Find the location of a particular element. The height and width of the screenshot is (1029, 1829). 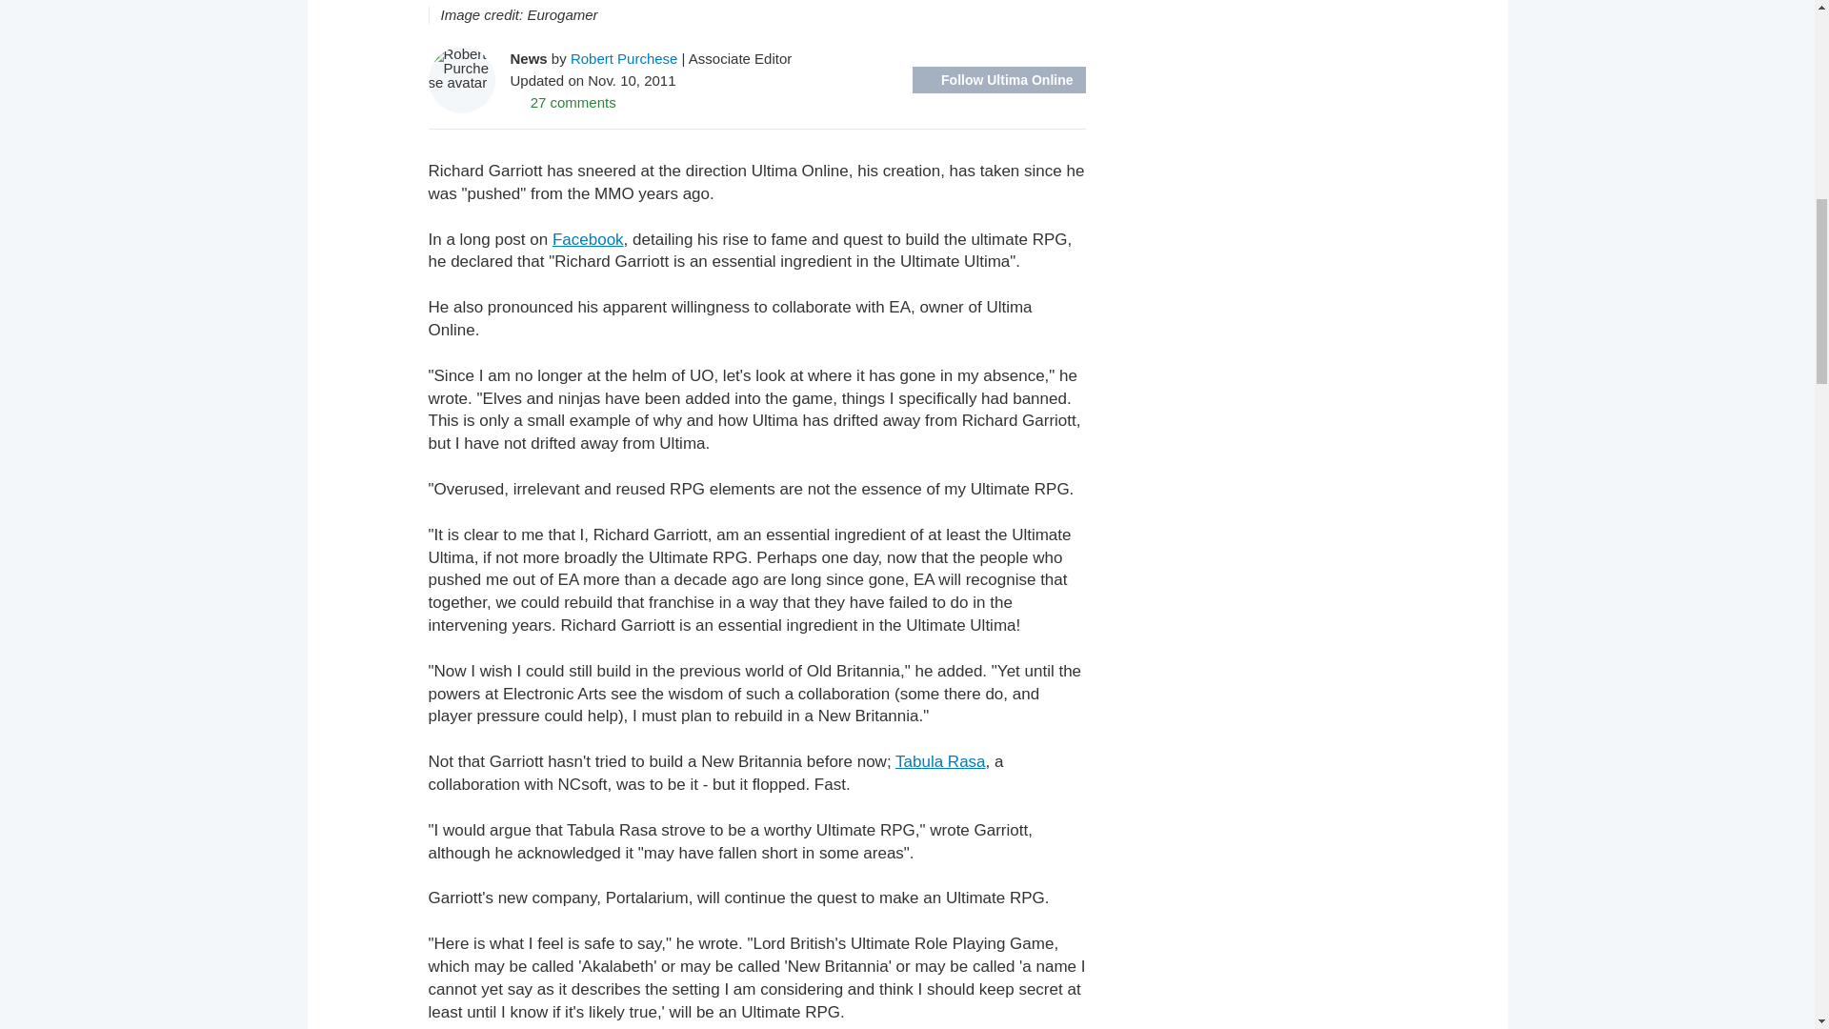

Facebook is located at coordinates (587, 239).